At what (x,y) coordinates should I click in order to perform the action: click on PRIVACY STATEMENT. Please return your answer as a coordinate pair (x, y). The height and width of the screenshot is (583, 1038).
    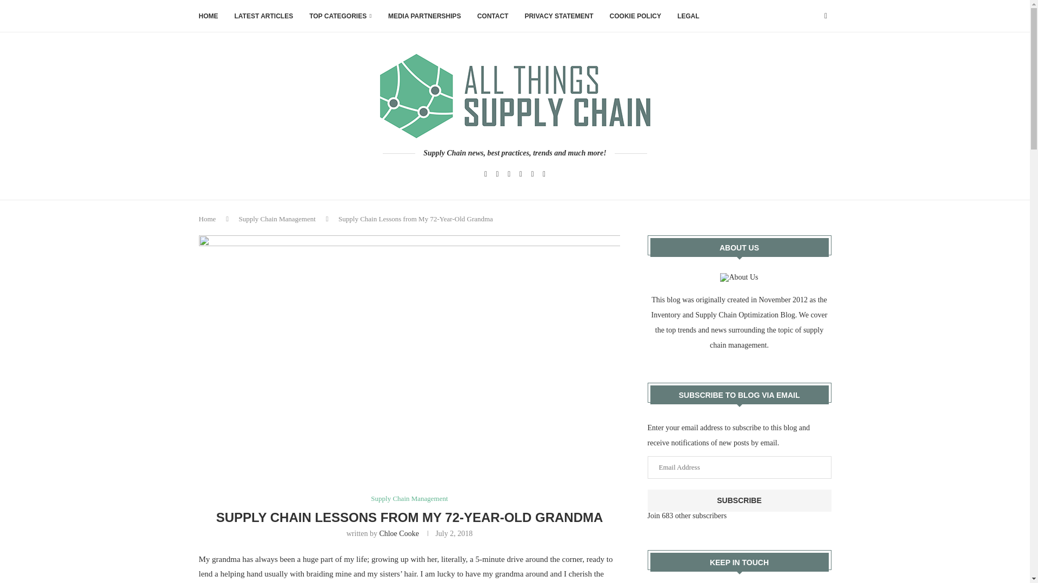
    Looking at the image, I should click on (558, 16).